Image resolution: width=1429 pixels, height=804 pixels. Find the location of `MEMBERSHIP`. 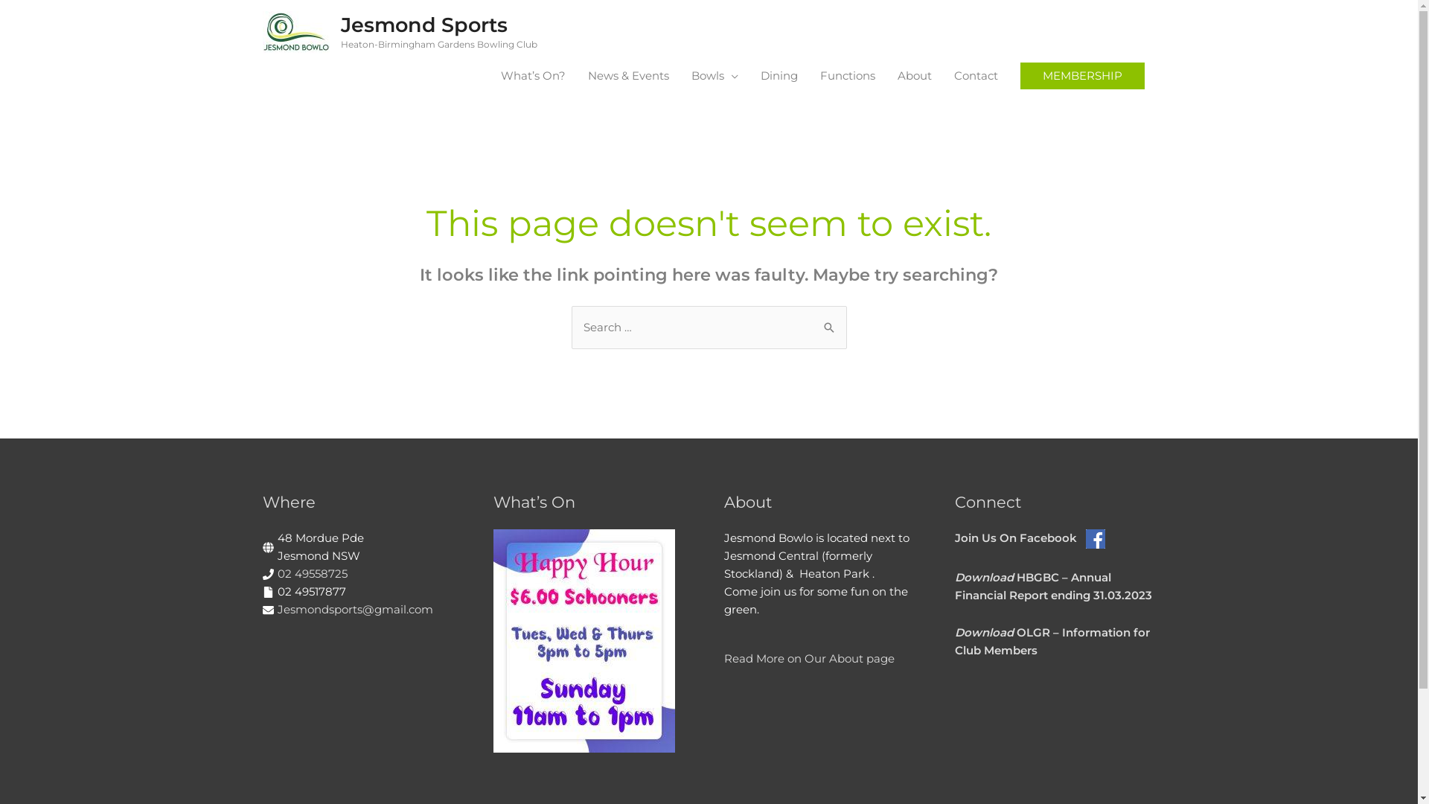

MEMBERSHIP is located at coordinates (1082, 76).